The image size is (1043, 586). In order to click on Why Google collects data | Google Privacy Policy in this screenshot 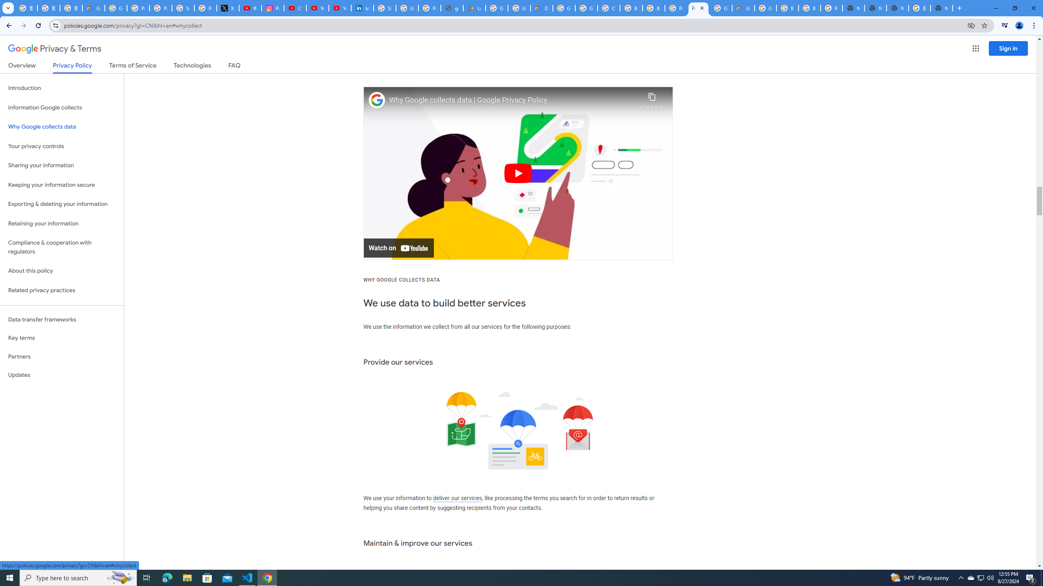, I will do `click(513, 100)`.